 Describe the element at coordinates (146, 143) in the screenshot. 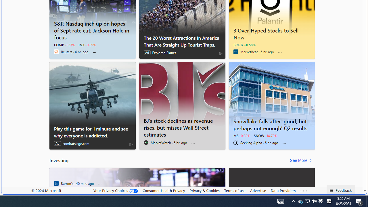

I see `MarketWatch` at that location.